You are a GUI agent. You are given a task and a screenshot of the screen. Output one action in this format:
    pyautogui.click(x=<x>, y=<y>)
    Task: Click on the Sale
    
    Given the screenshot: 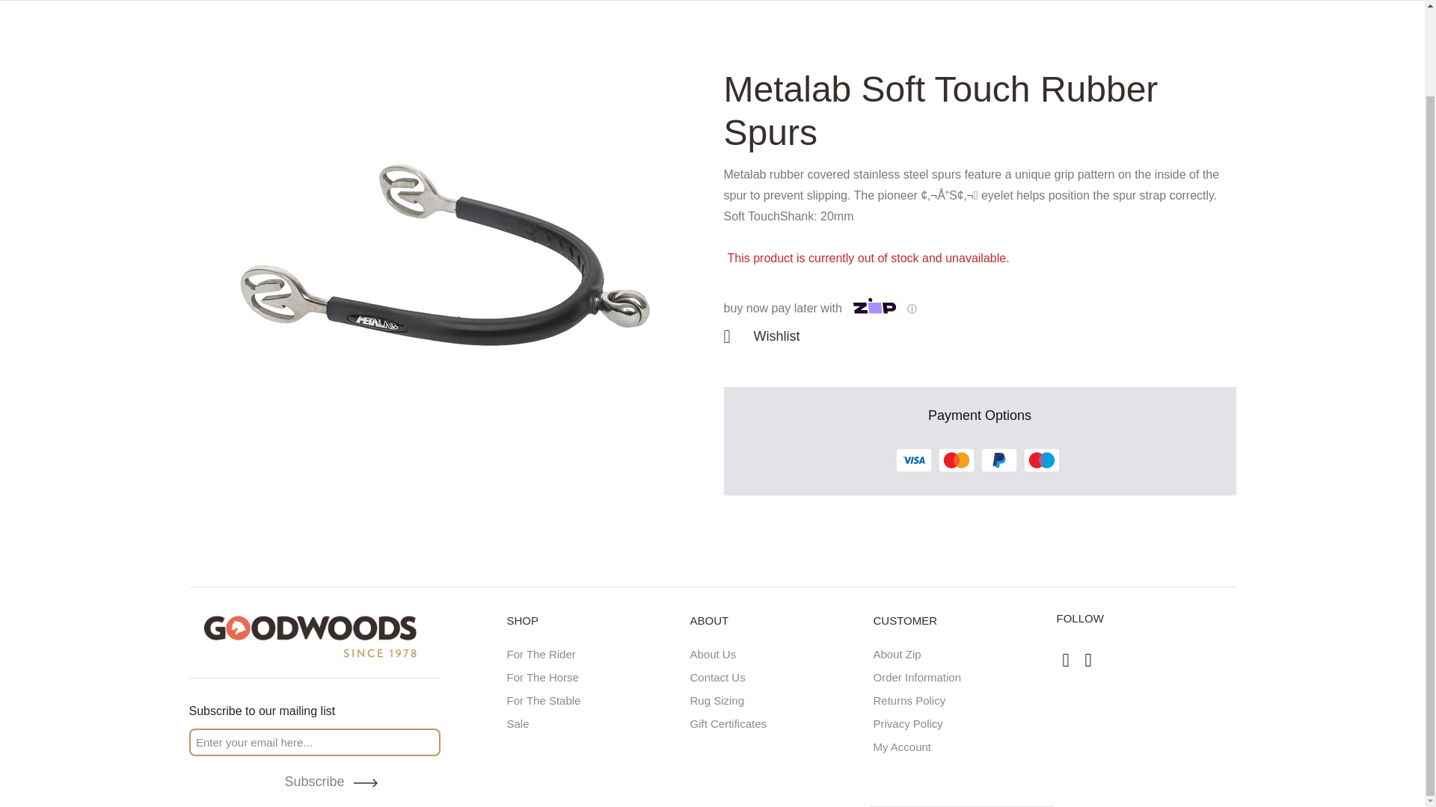 What is the action you would take?
    pyautogui.click(x=595, y=721)
    